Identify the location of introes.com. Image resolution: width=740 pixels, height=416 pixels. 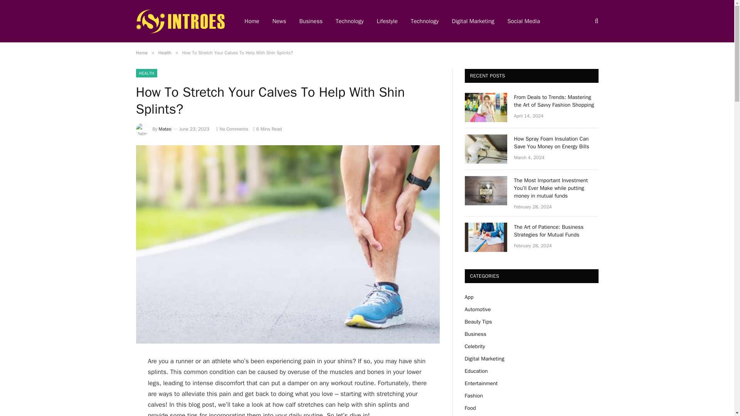
(180, 22).